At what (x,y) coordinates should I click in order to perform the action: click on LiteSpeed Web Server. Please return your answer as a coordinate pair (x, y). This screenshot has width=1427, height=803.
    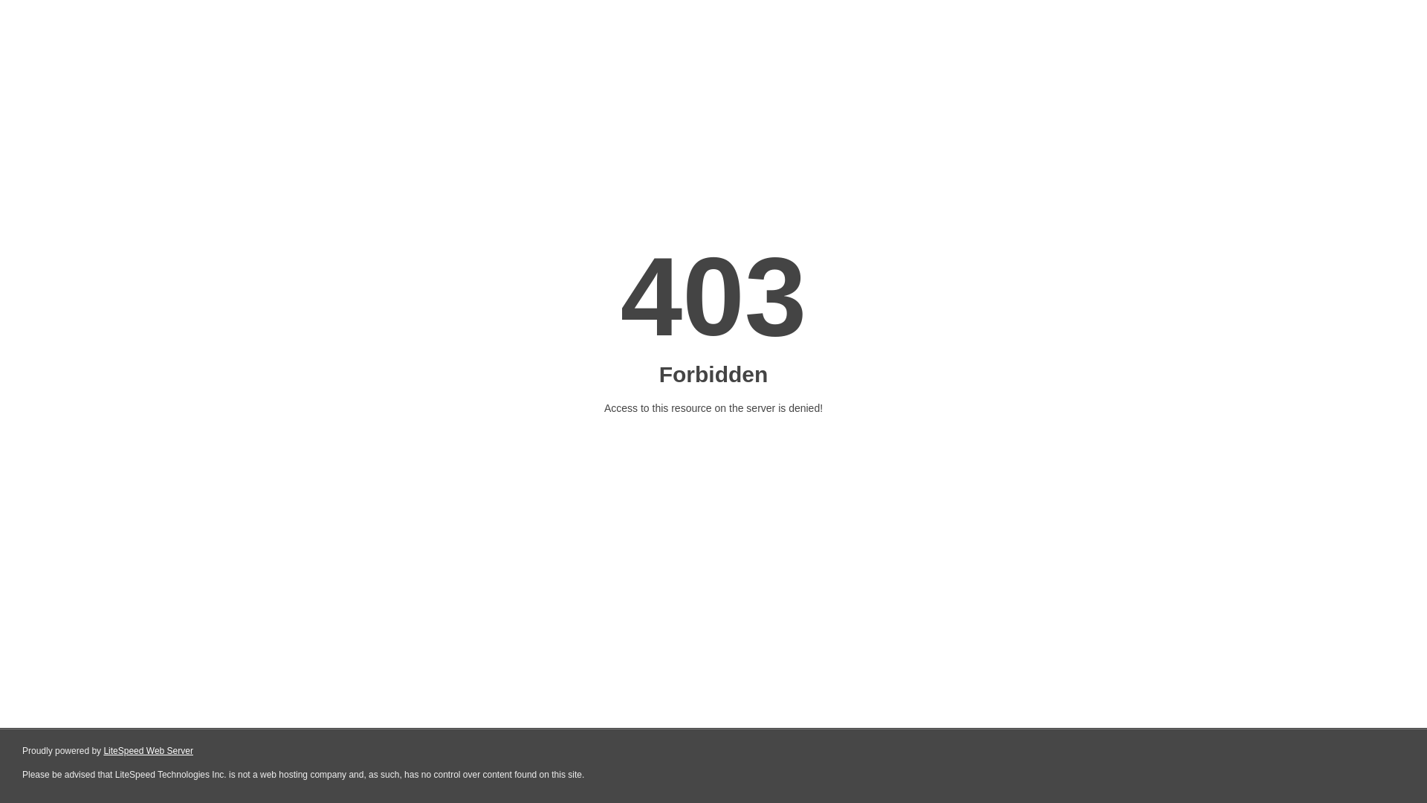
    Looking at the image, I should click on (149, 751).